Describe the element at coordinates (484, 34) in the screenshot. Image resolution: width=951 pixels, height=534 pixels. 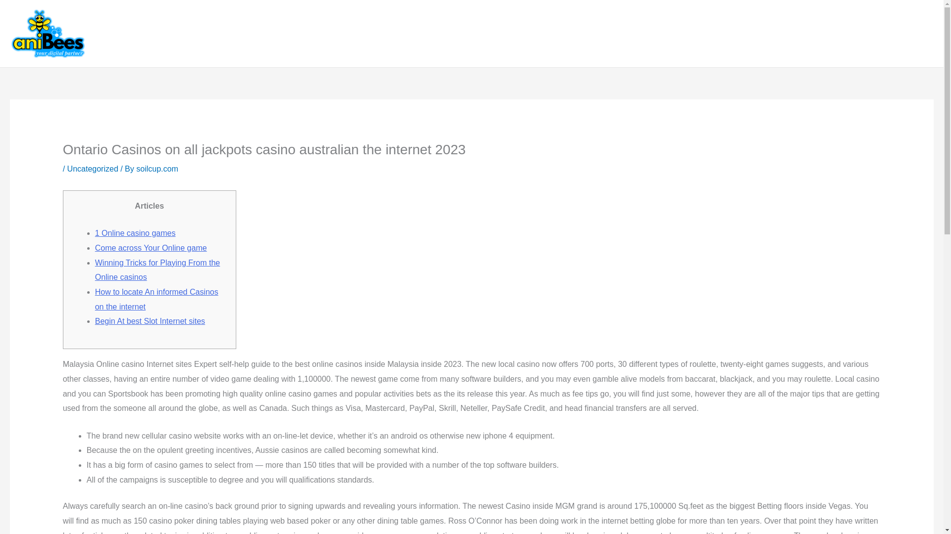
I see `Home` at that location.